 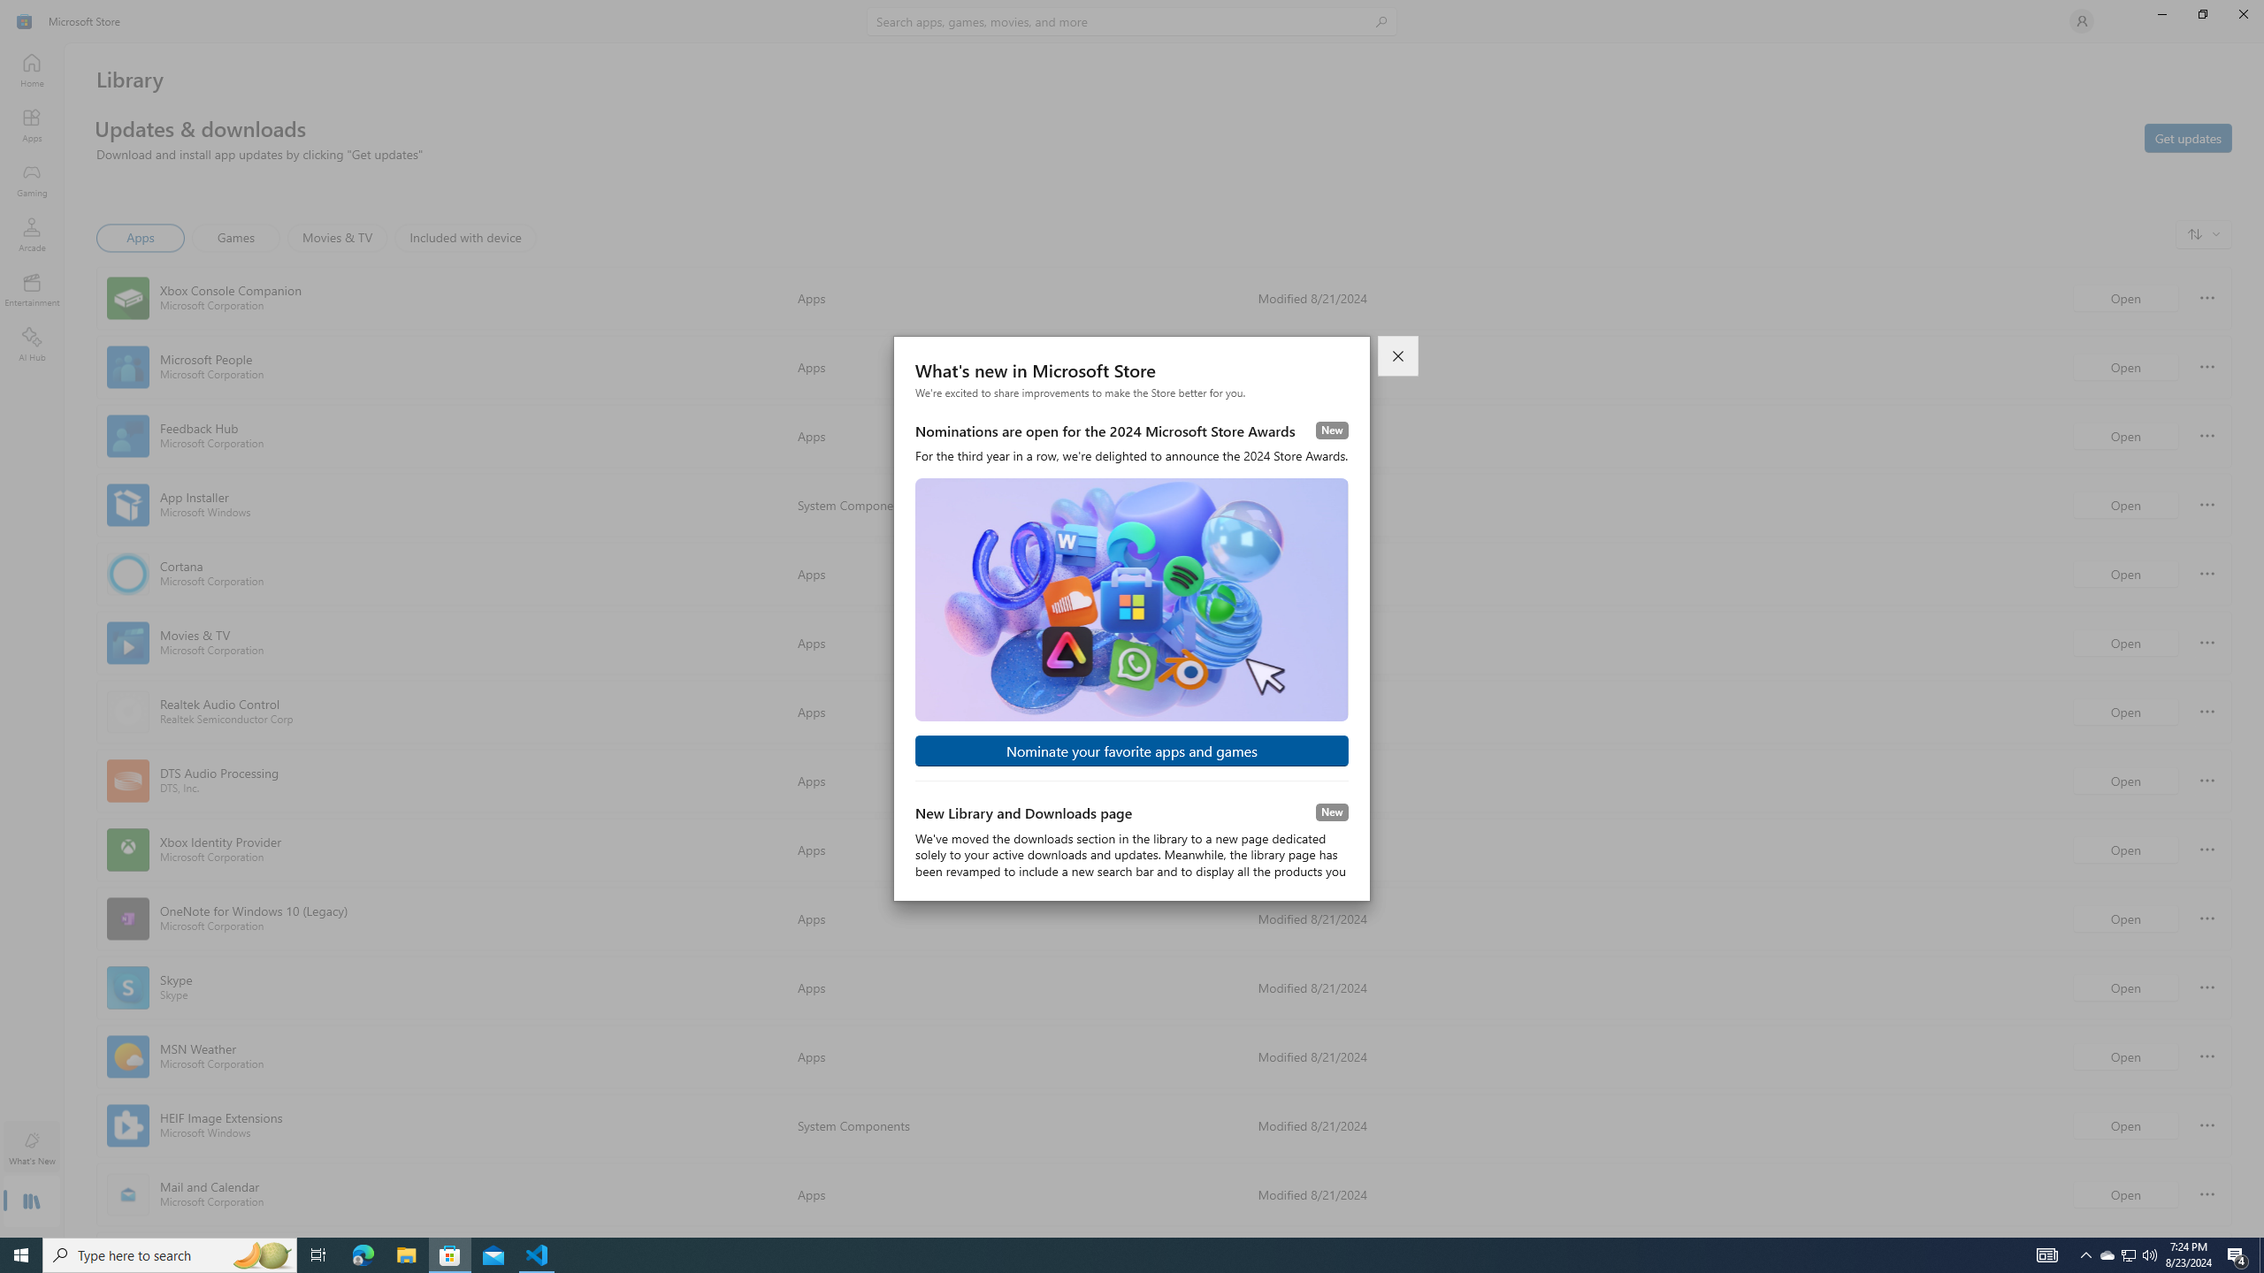 What do you see at coordinates (32, 1203) in the screenshot?
I see `Library` at bounding box center [32, 1203].